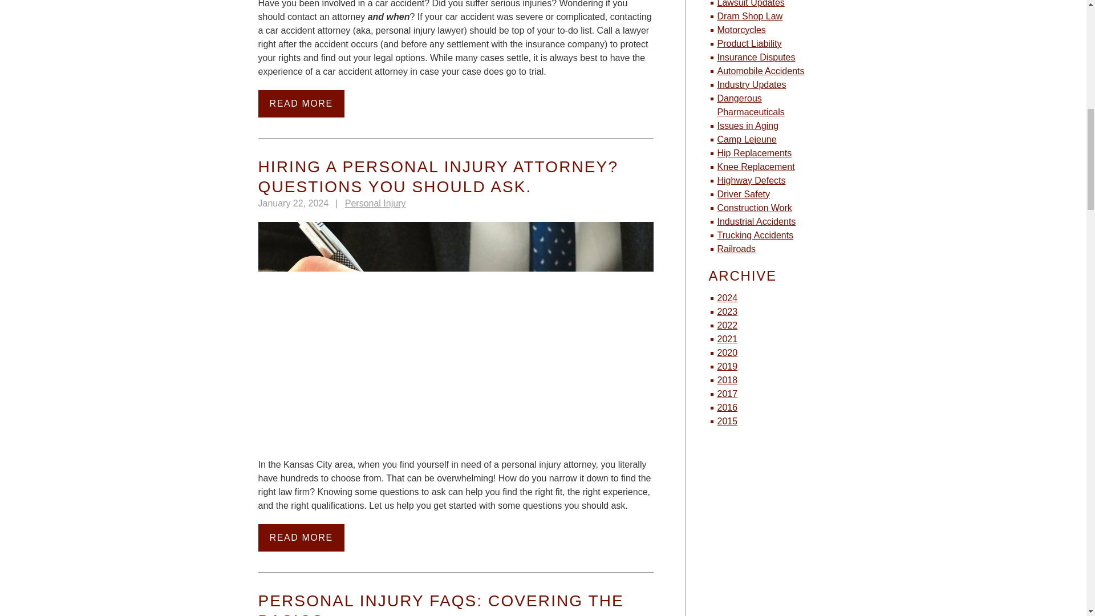  Describe the element at coordinates (438, 177) in the screenshot. I see `Hiring a Personal Injury Attorney? Questions You Should Ask.` at that location.